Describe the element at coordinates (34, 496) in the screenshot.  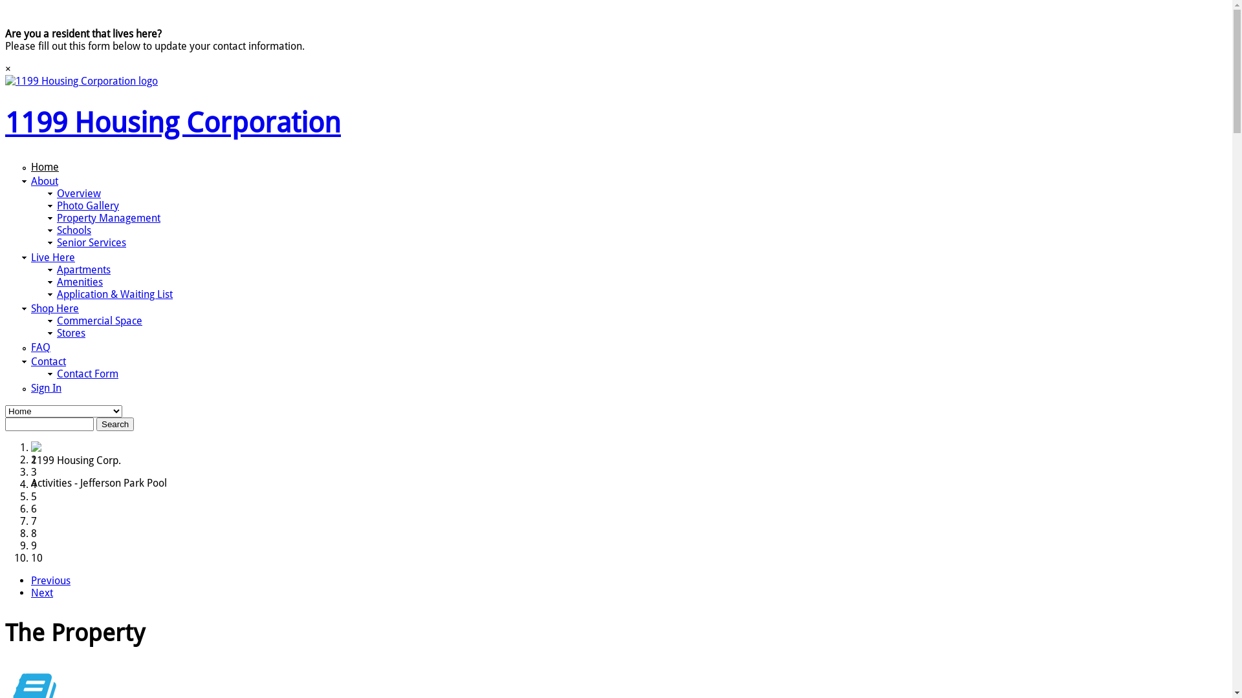
I see `5` at that location.